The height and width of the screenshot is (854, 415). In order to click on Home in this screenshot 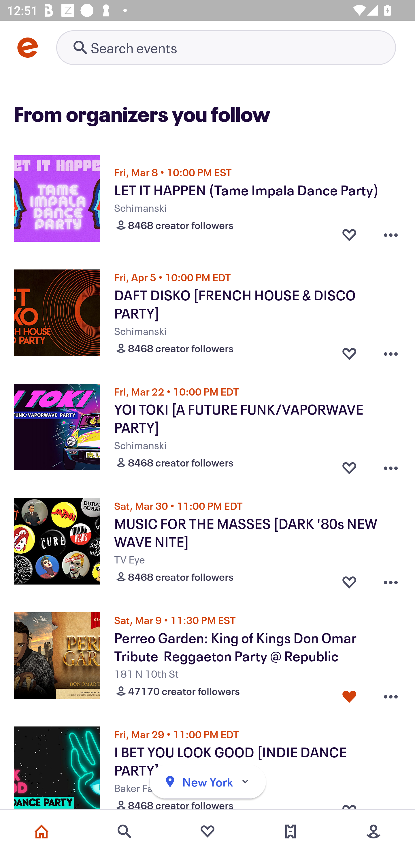, I will do `click(41, 831)`.